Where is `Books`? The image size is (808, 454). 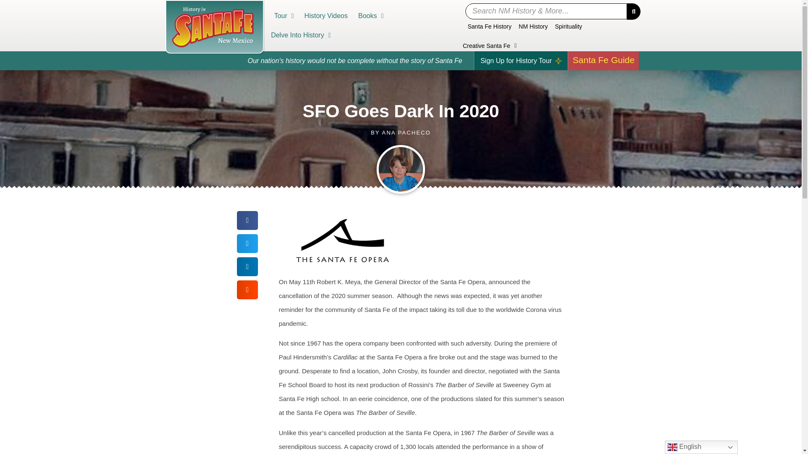
Books is located at coordinates (371, 16).